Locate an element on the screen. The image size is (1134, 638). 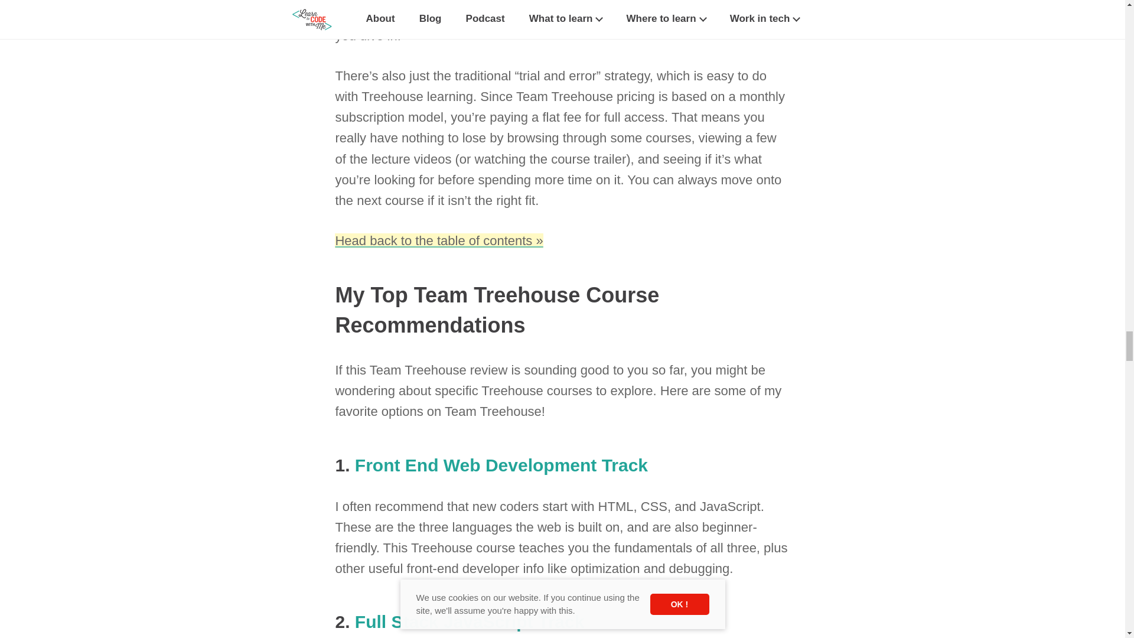
Team Treehouse - Front End Web Development Track is located at coordinates (501, 465).